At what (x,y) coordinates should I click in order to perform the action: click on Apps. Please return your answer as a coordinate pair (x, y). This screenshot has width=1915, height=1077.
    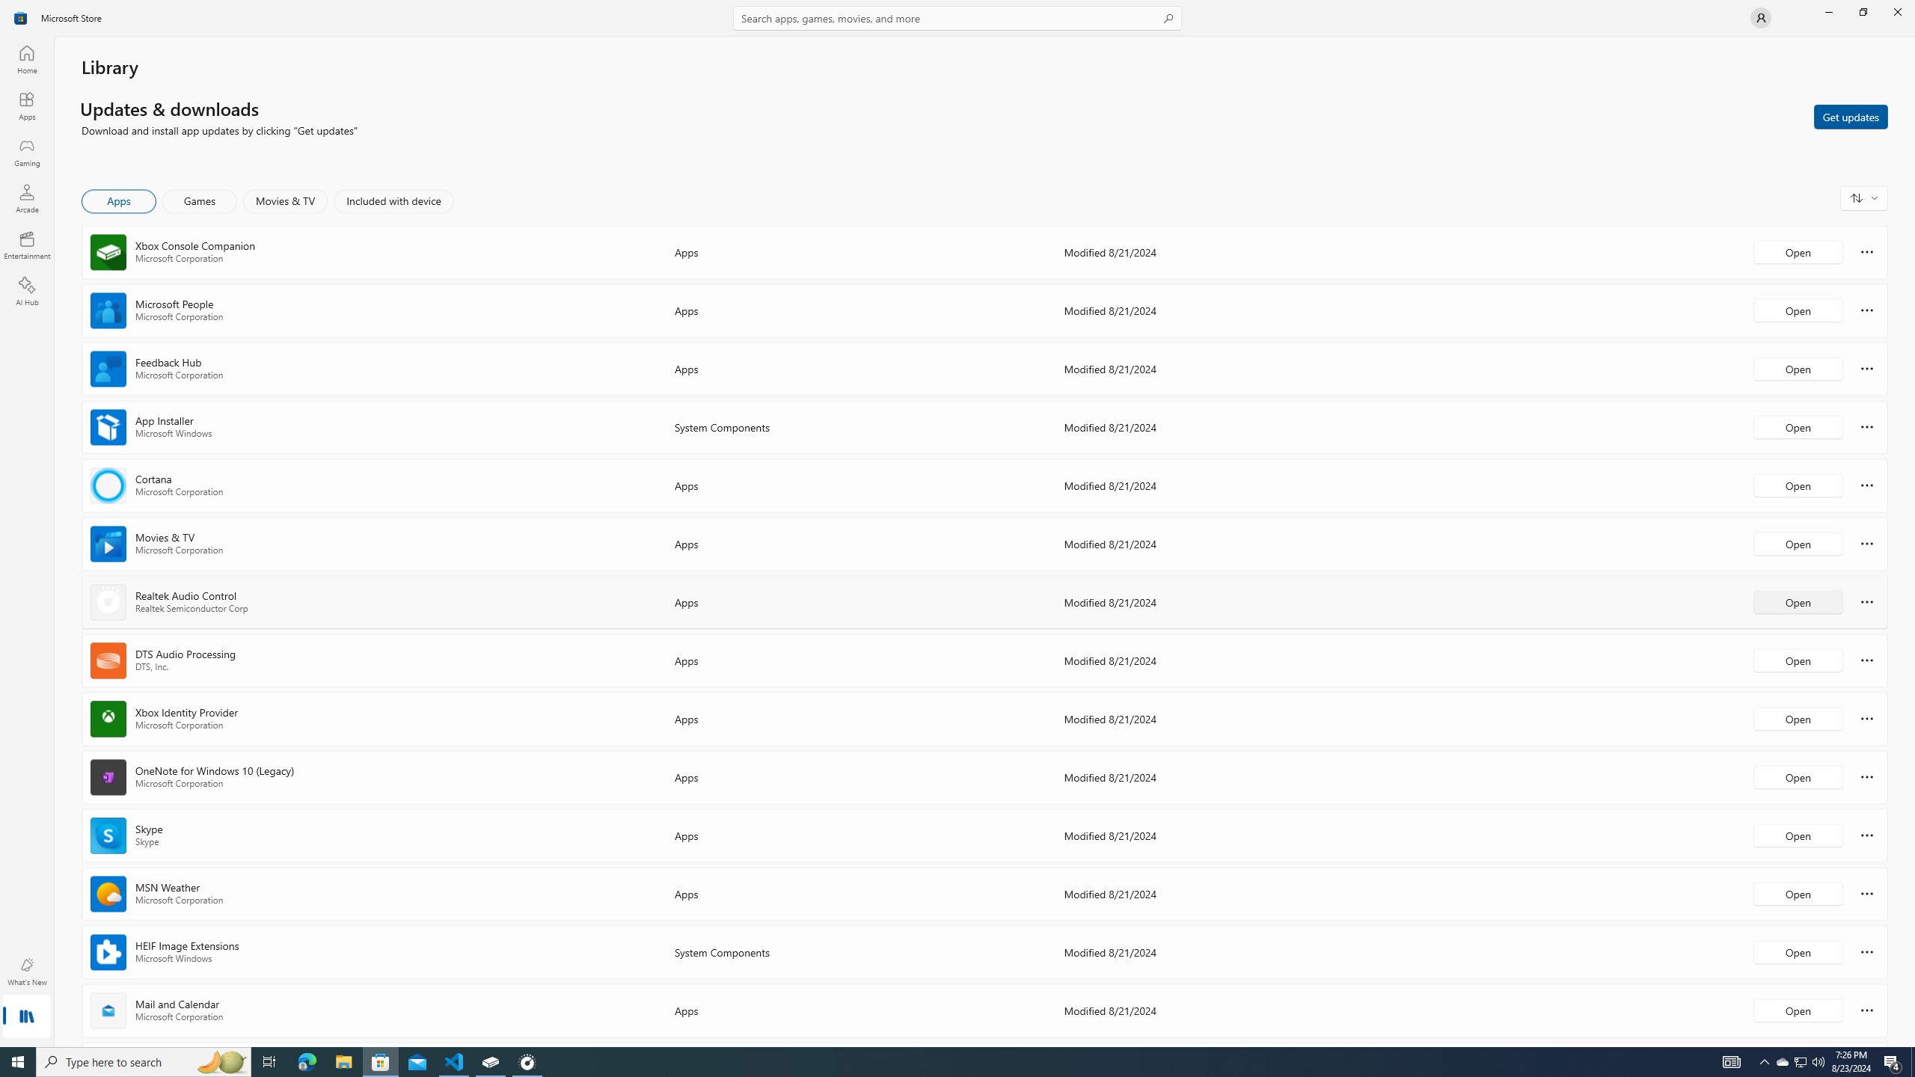
    Looking at the image, I should click on (120, 201).